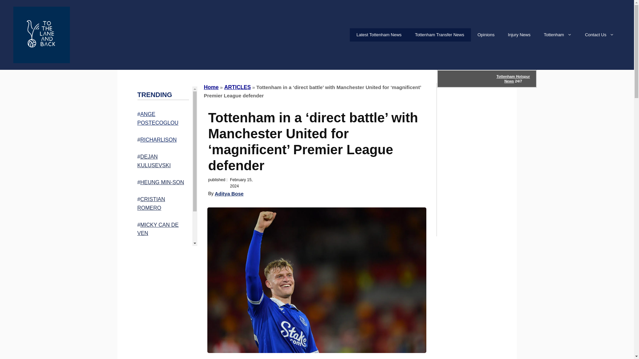 Image resolution: width=639 pixels, height=359 pixels. Describe the element at coordinates (519, 35) in the screenshot. I see `Injury News` at that location.